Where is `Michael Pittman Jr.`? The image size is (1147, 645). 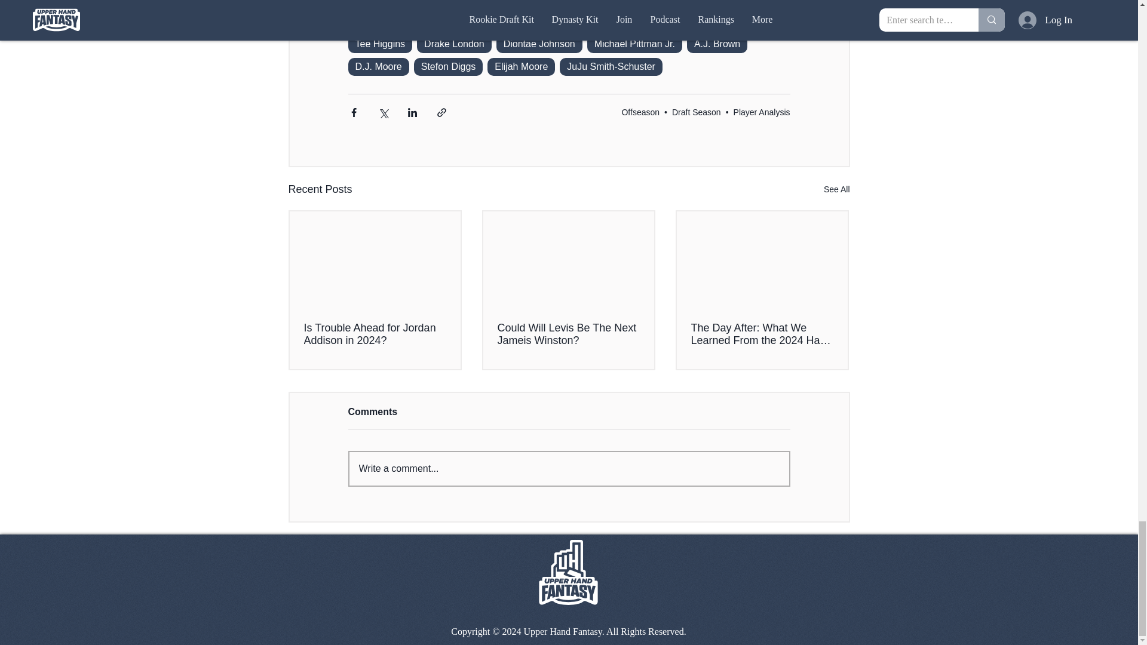 Michael Pittman Jr. is located at coordinates (634, 44).